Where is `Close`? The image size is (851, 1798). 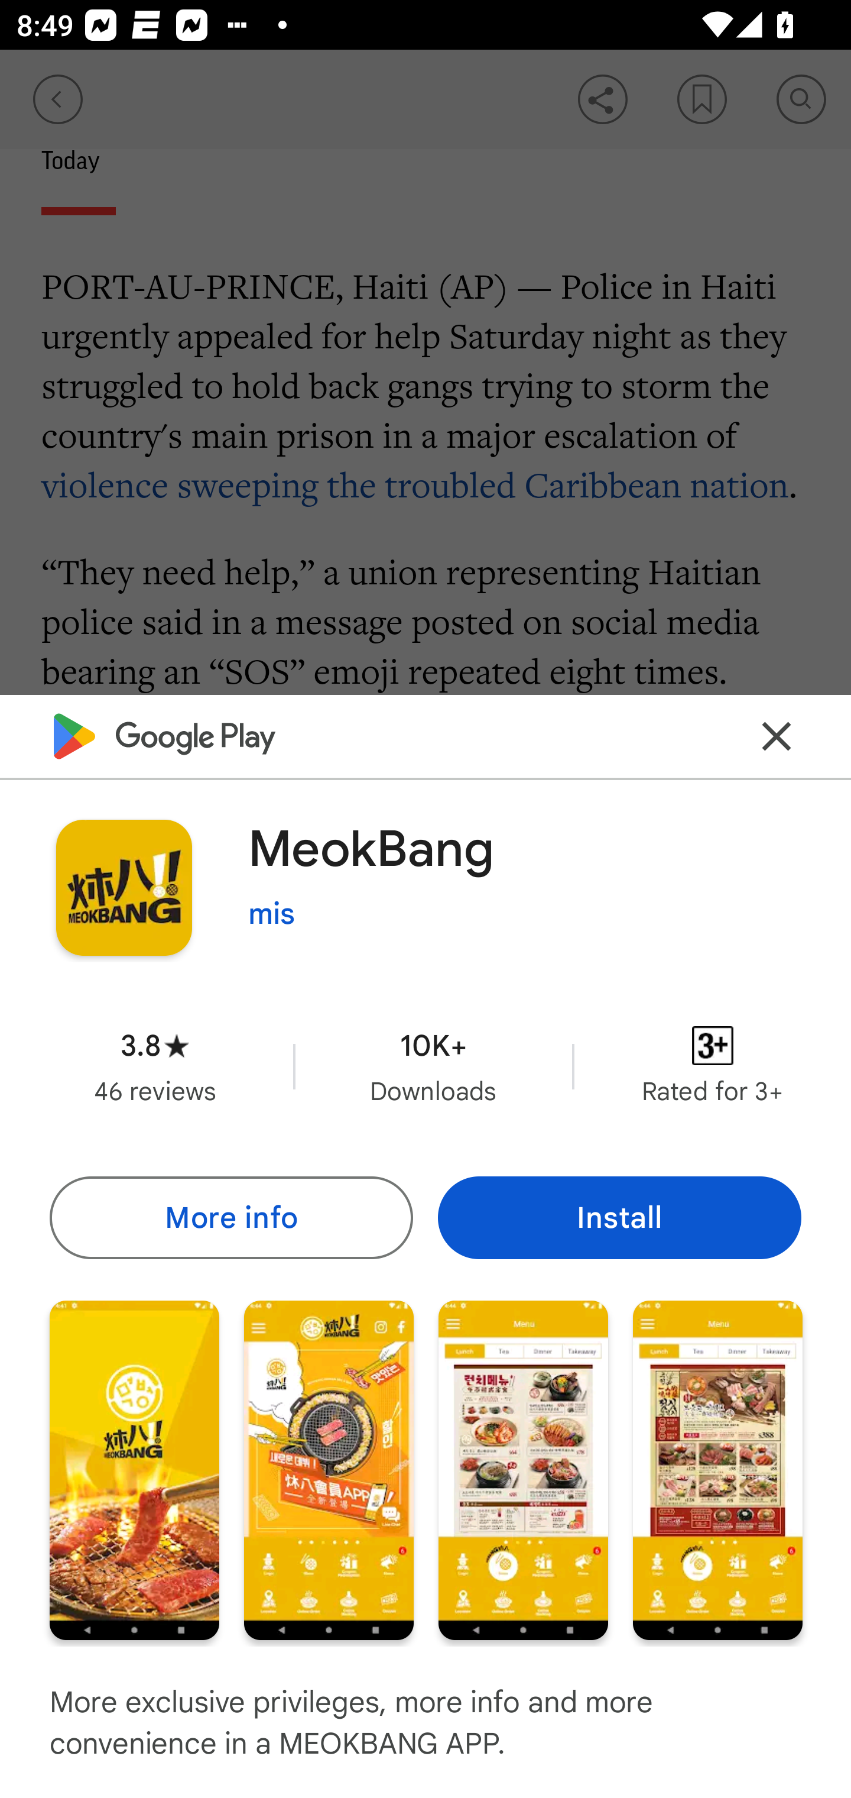
Close is located at coordinates (777, 737).